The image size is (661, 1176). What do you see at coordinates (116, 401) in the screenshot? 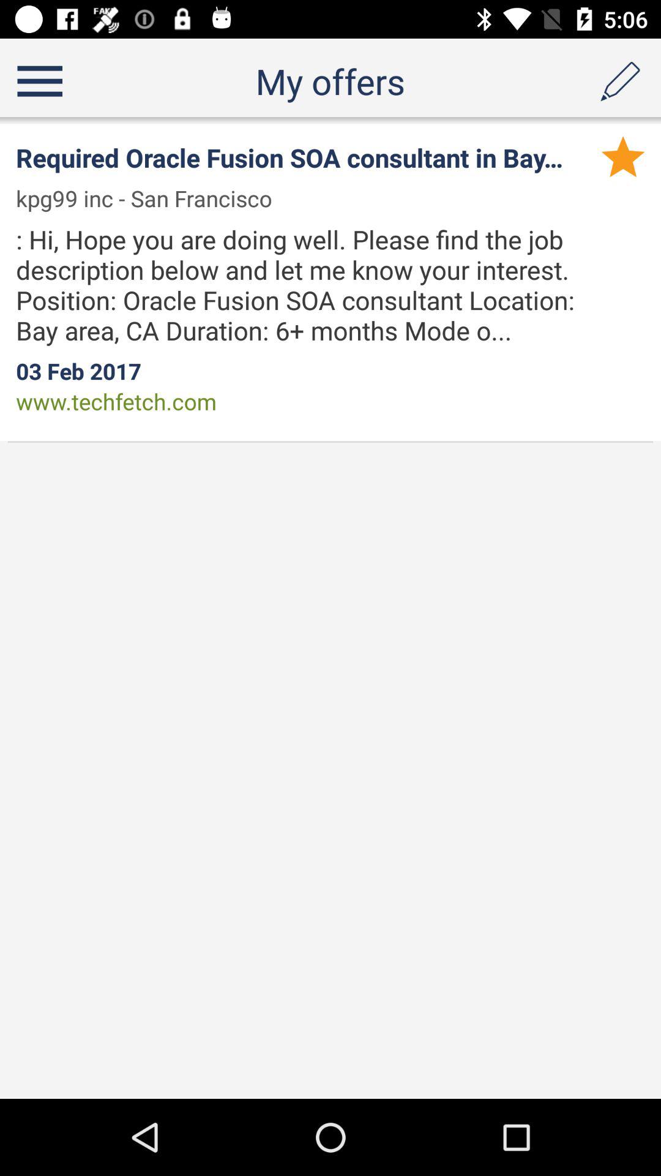
I see `press the item below 03 feb 2017 icon` at bounding box center [116, 401].